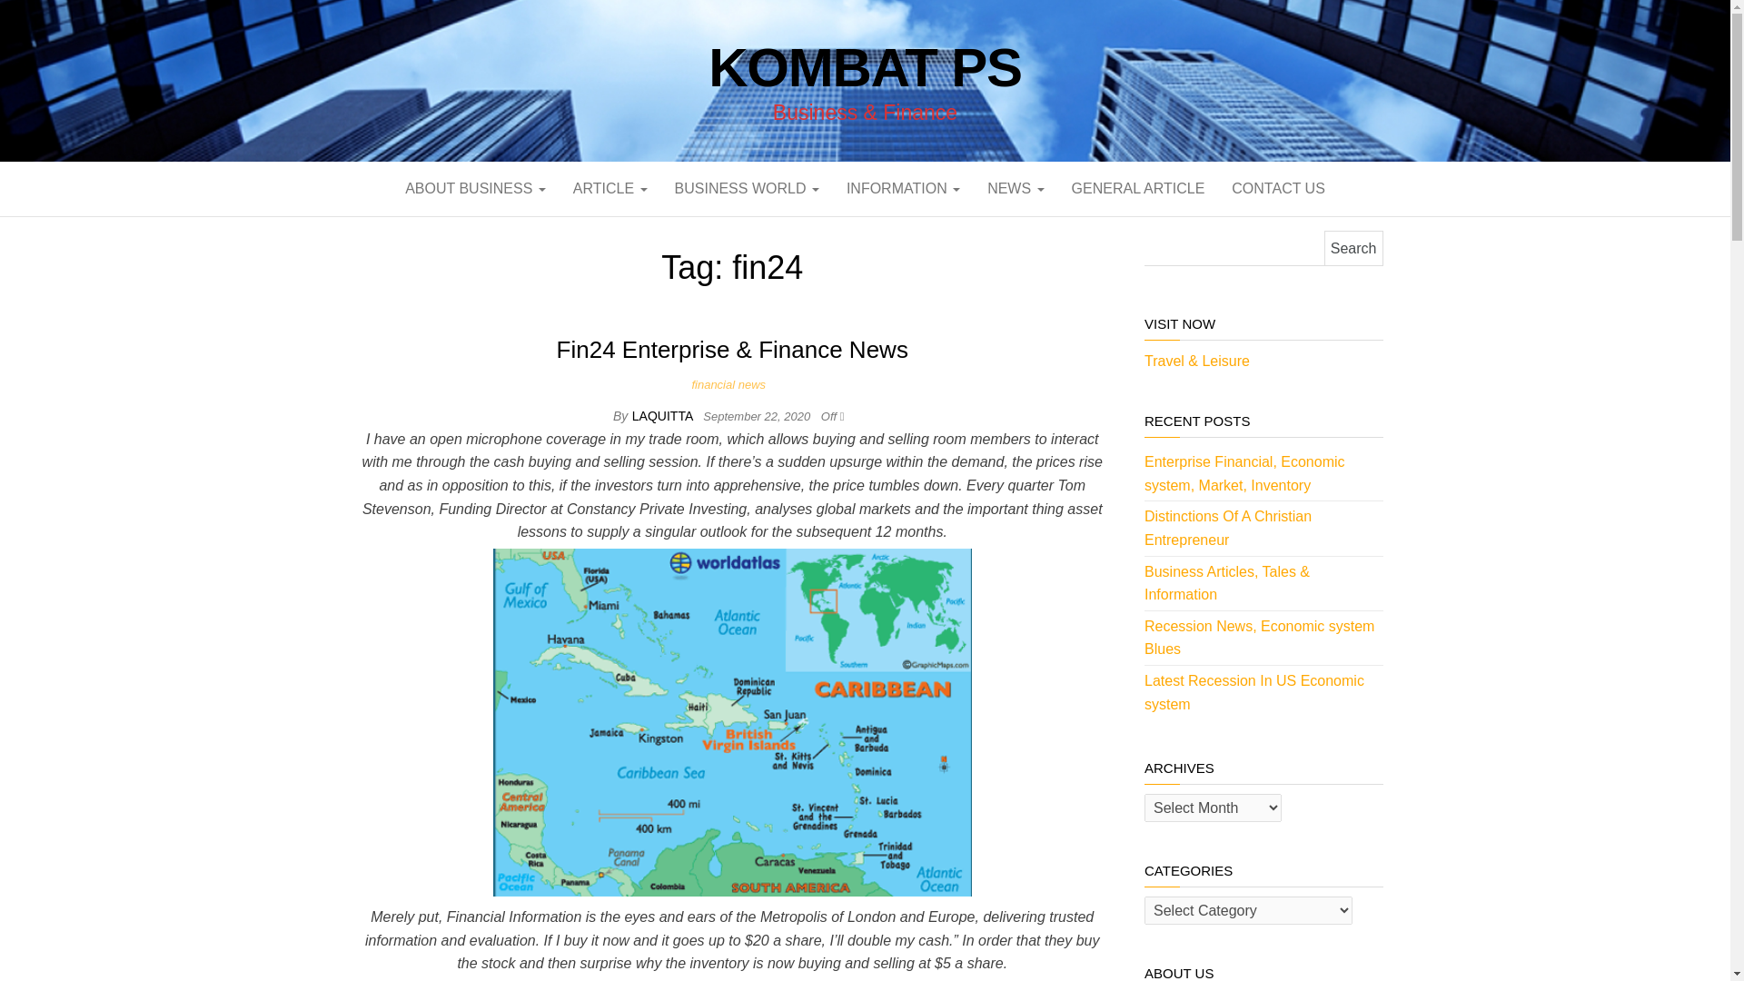  Describe the element at coordinates (610, 189) in the screenshot. I see `ARTICLE` at that location.